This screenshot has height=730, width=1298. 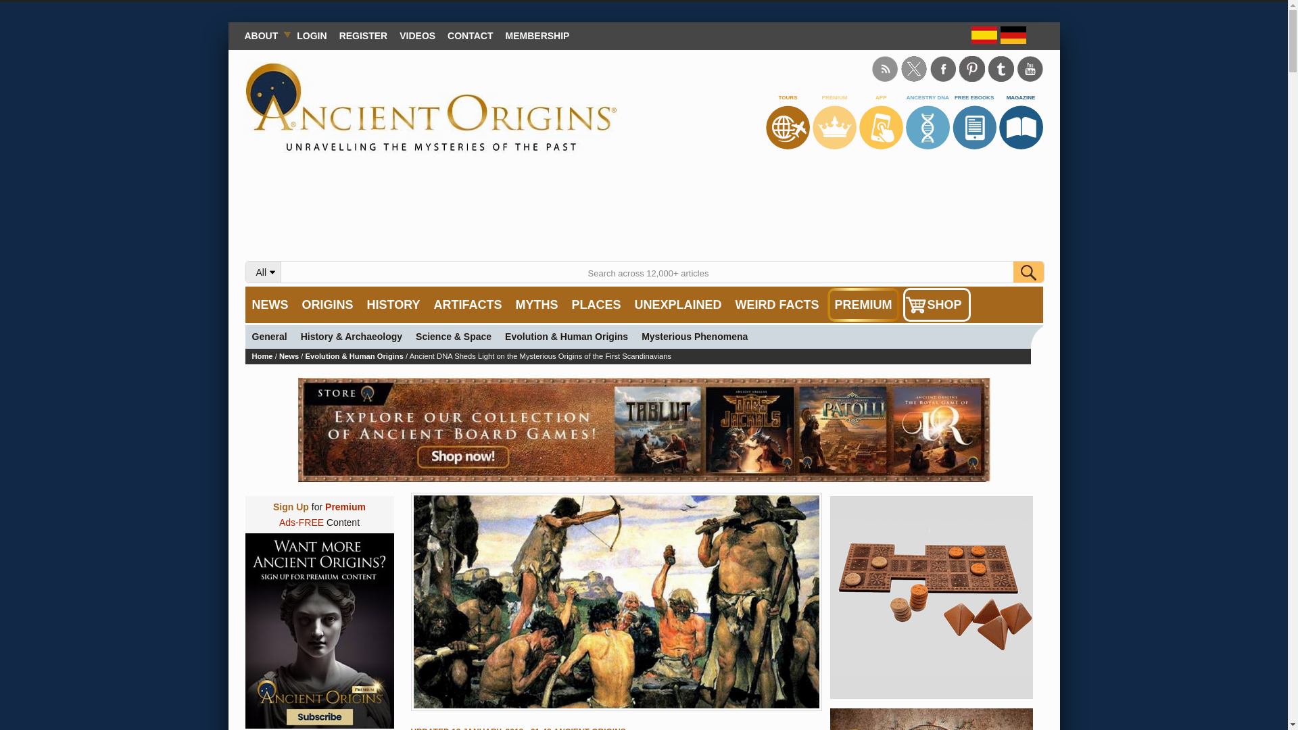 I want to click on Become a registered user, so click(x=364, y=35).